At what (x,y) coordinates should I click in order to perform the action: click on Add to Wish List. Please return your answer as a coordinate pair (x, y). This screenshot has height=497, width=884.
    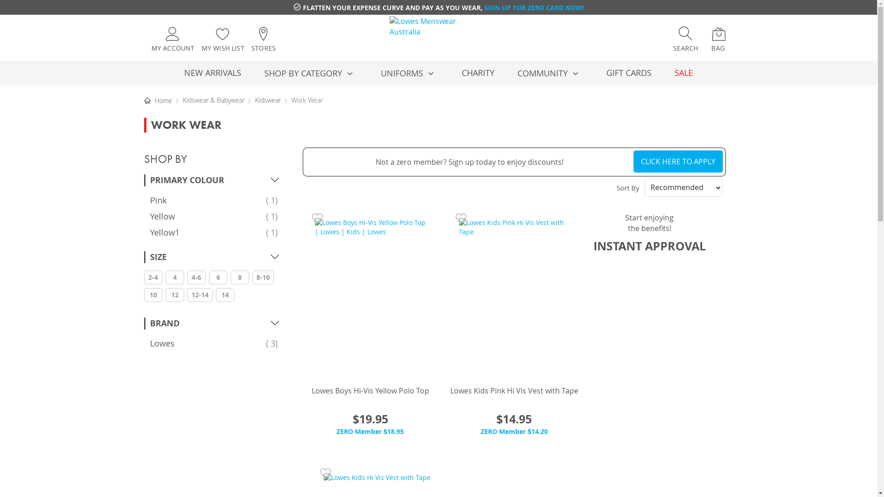
    Looking at the image, I should click on (326, 473).